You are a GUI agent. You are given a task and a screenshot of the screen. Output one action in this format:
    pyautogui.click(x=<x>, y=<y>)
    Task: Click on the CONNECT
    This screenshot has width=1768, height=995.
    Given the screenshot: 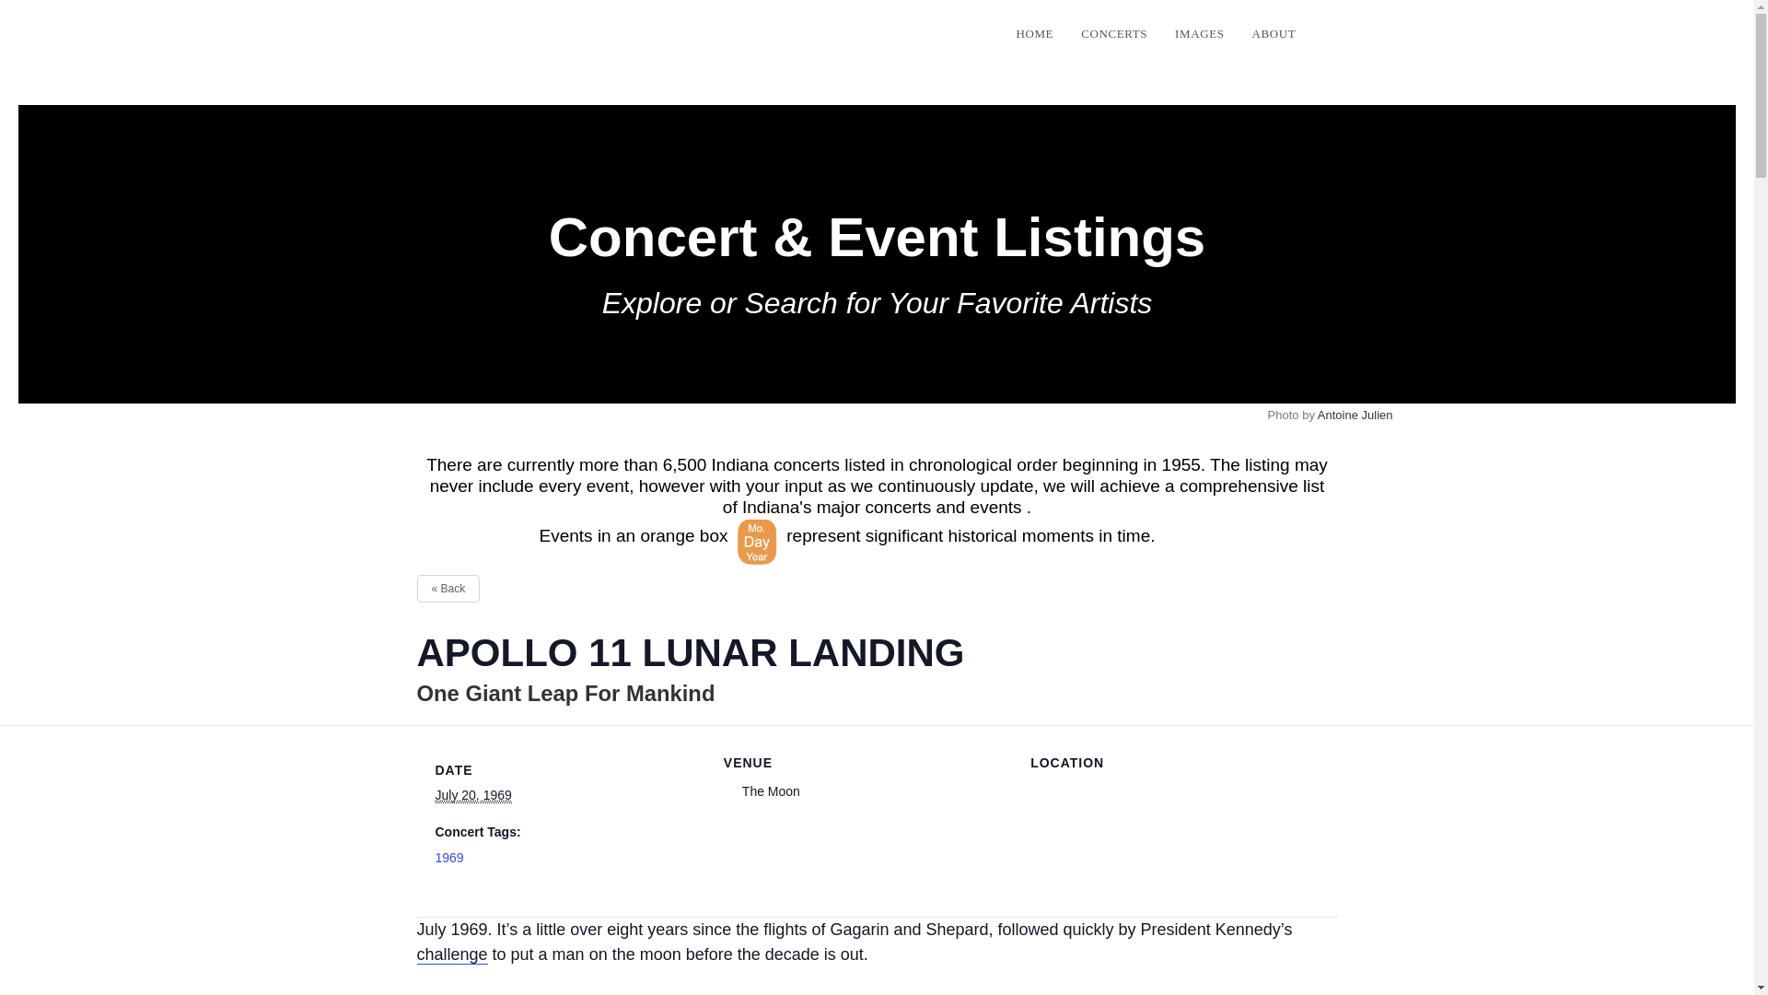 What is the action you would take?
    pyautogui.click(x=1376, y=34)
    